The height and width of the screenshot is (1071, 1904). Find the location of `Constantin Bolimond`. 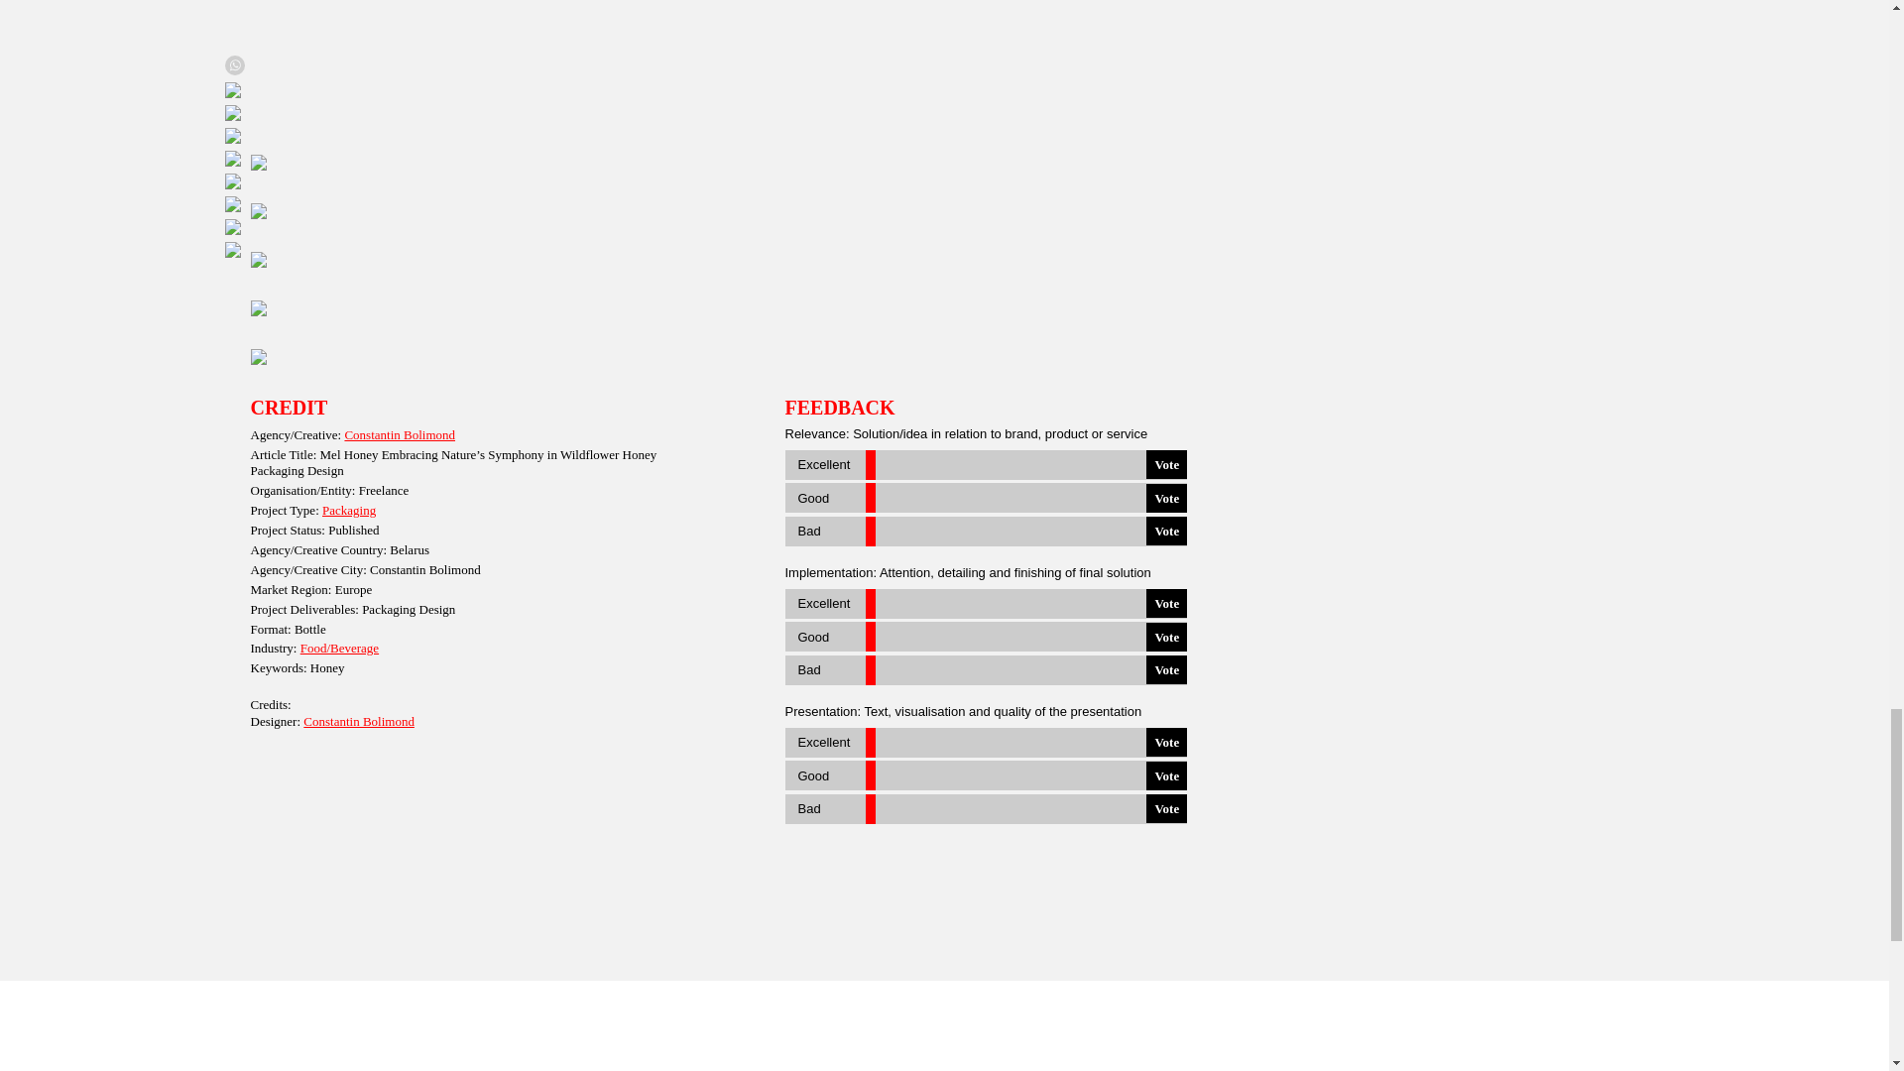

Constantin Bolimond is located at coordinates (359, 722).